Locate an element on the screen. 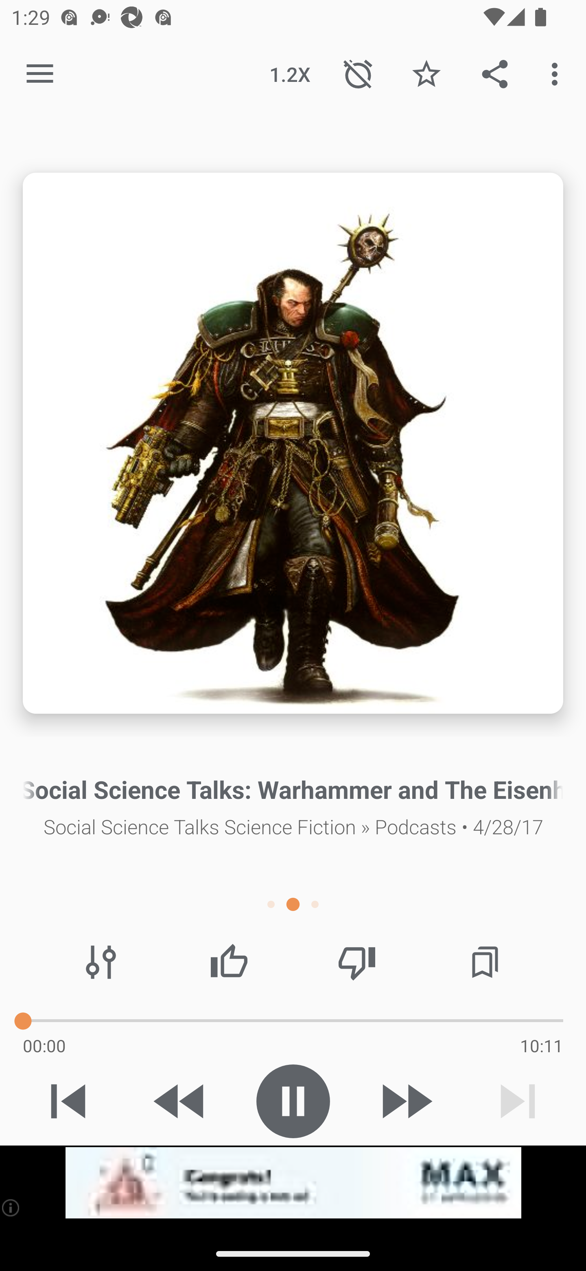 The width and height of the screenshot is (586, 1271). Sleep Timer is located at coordinates (358, 73).